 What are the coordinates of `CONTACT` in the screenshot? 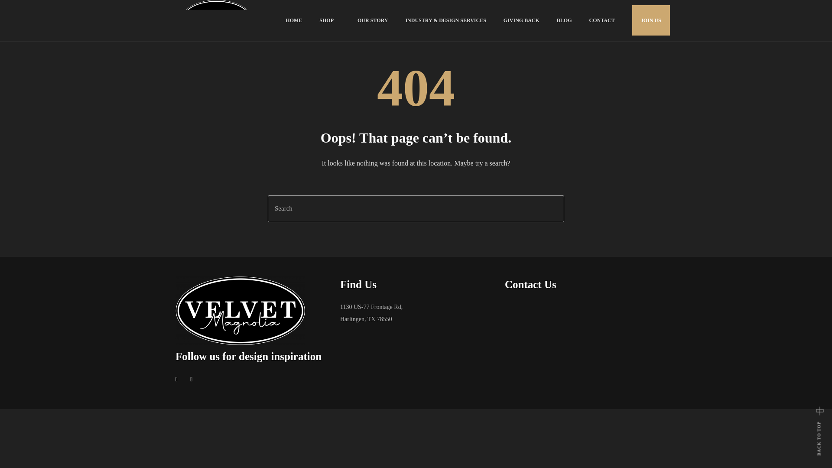 It's located at (601, 20).